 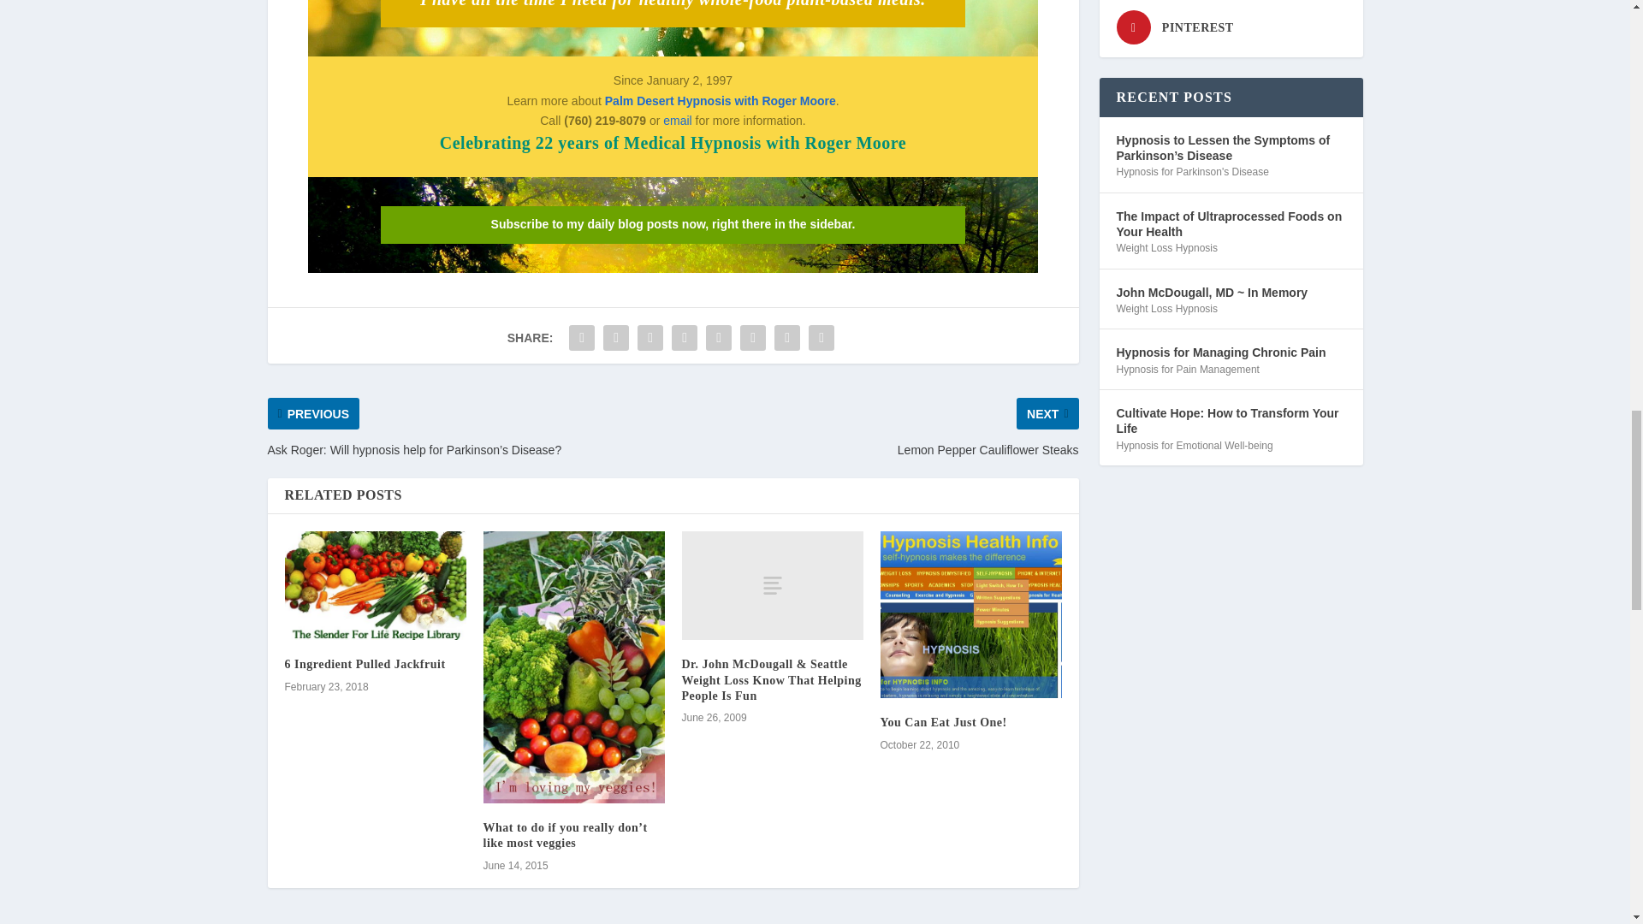 I want to click on Share "Time to cook or time for your doctor" via LinkedIn, so click(x=753, y=337).